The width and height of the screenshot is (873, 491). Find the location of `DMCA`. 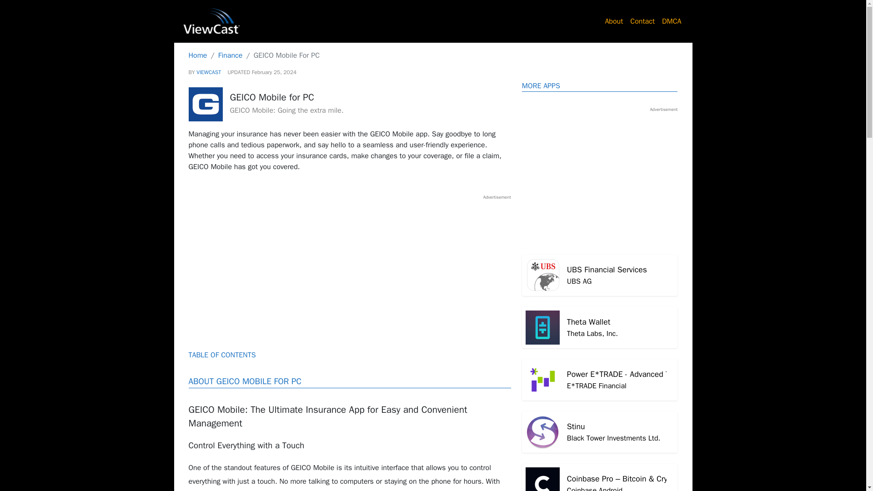

DMCA is located at coordinates (600, 327).